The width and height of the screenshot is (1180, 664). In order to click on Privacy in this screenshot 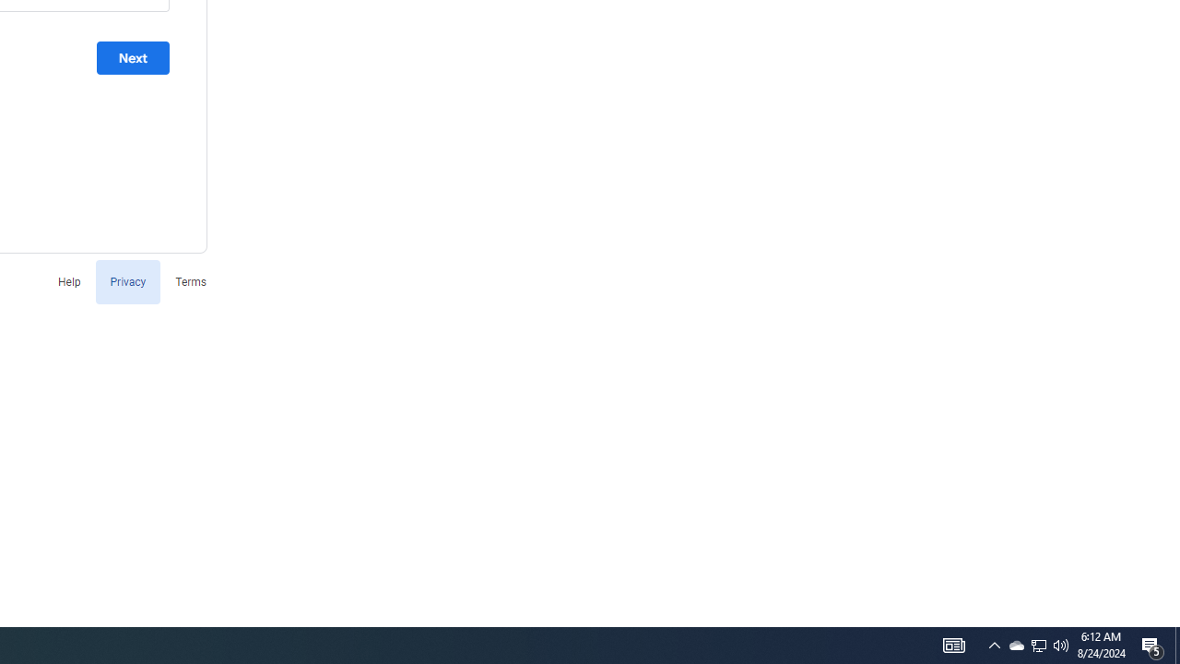, I will do `click(127, 280)`.